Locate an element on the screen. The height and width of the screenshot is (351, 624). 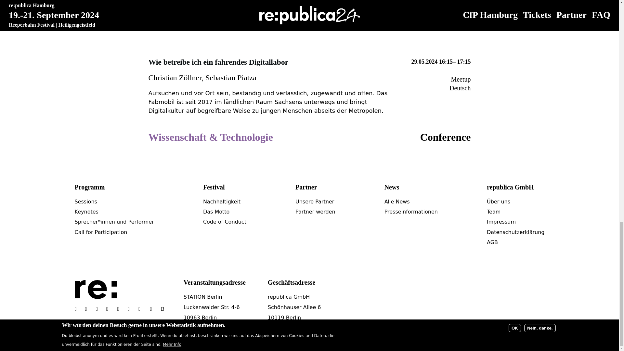
Unsere Partner is located at coordinates (315, 201).